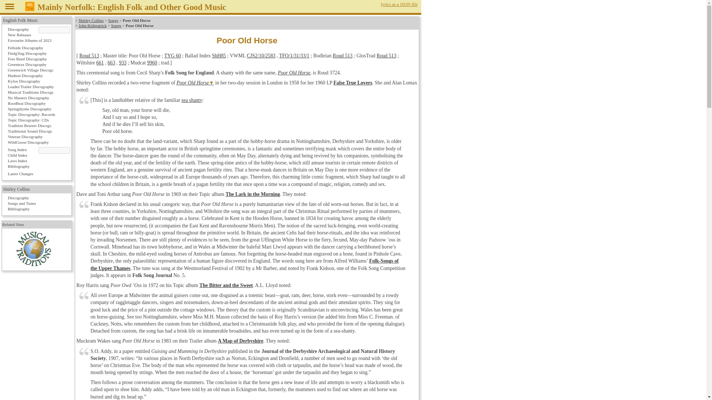  I want to click on Musical Traditions, so click(33, 249).